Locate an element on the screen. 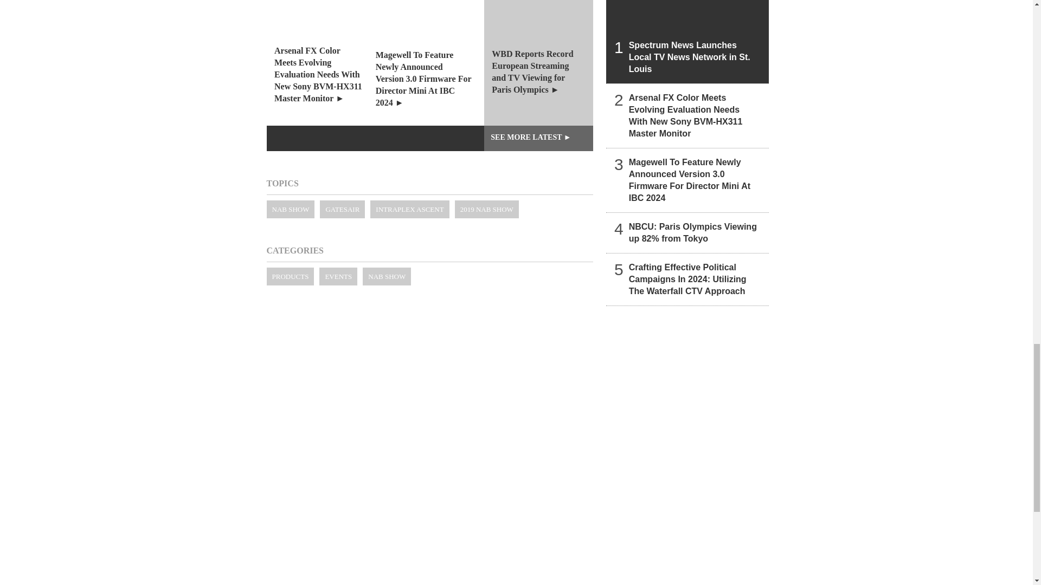 The width and height of the screenshot is (1041, 585). INTRAPLEX ASCENT is located at coordinates (409, 209).